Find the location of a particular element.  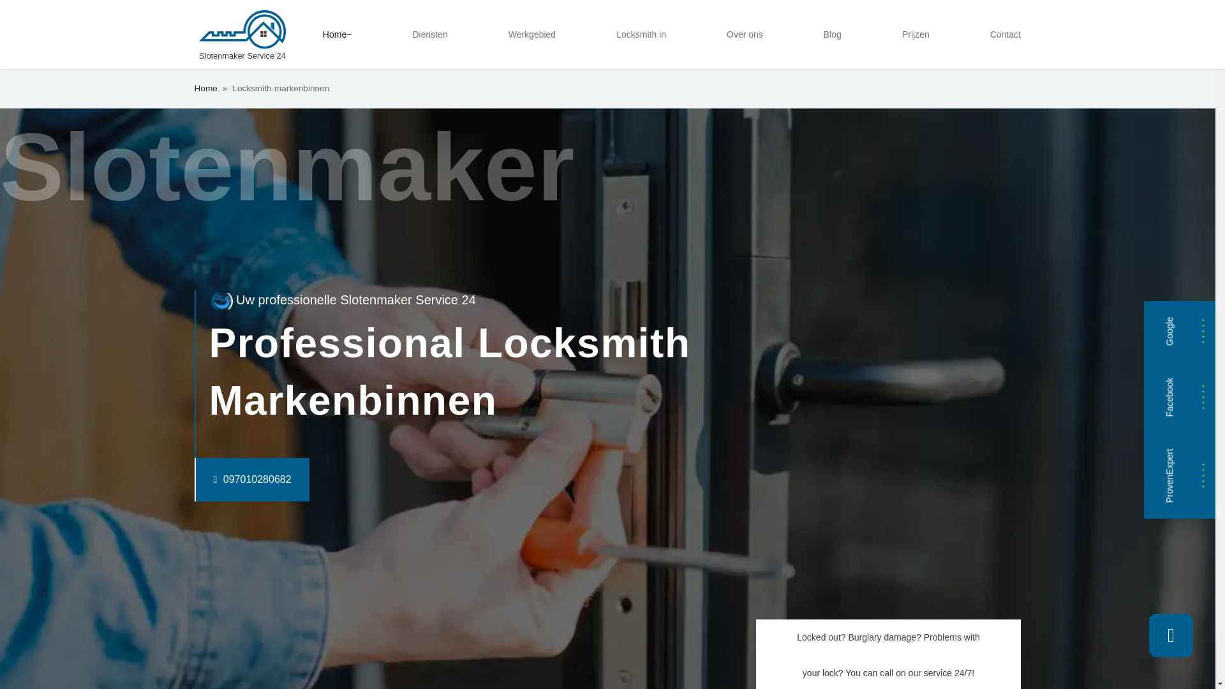

Home is located at coordinates (337, 34).